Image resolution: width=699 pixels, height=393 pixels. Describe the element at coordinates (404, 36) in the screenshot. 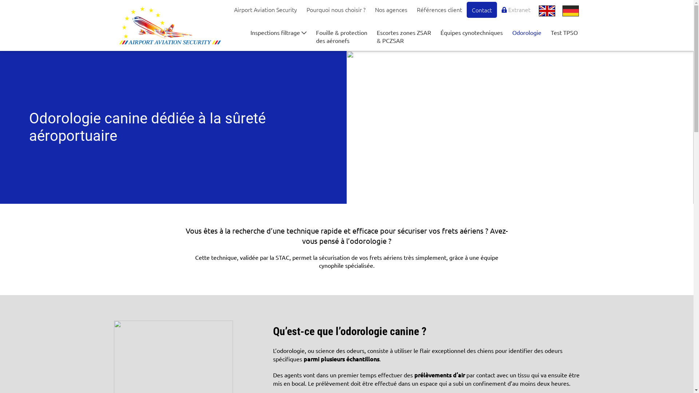

I see `Escortes zones ZSAR
& PCZSAR` at that location.